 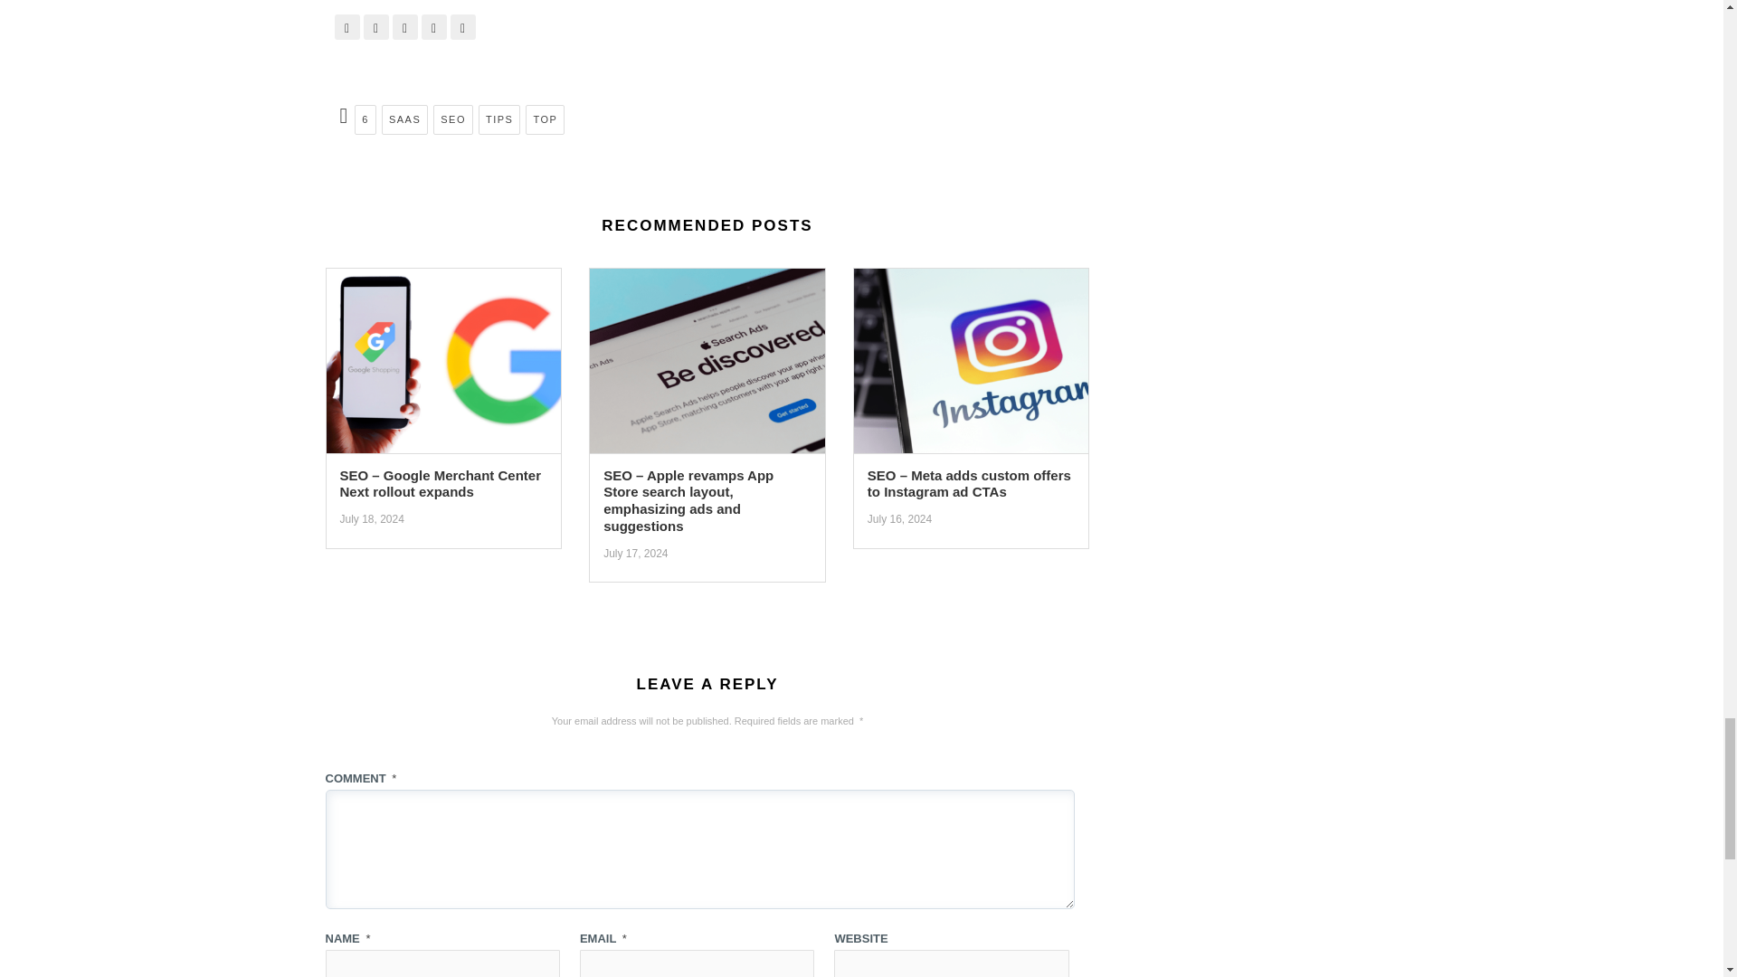 What do you see at coordinates (452, 119) in the screenshot?
I see `SEO` at bounding box center [452, 119].